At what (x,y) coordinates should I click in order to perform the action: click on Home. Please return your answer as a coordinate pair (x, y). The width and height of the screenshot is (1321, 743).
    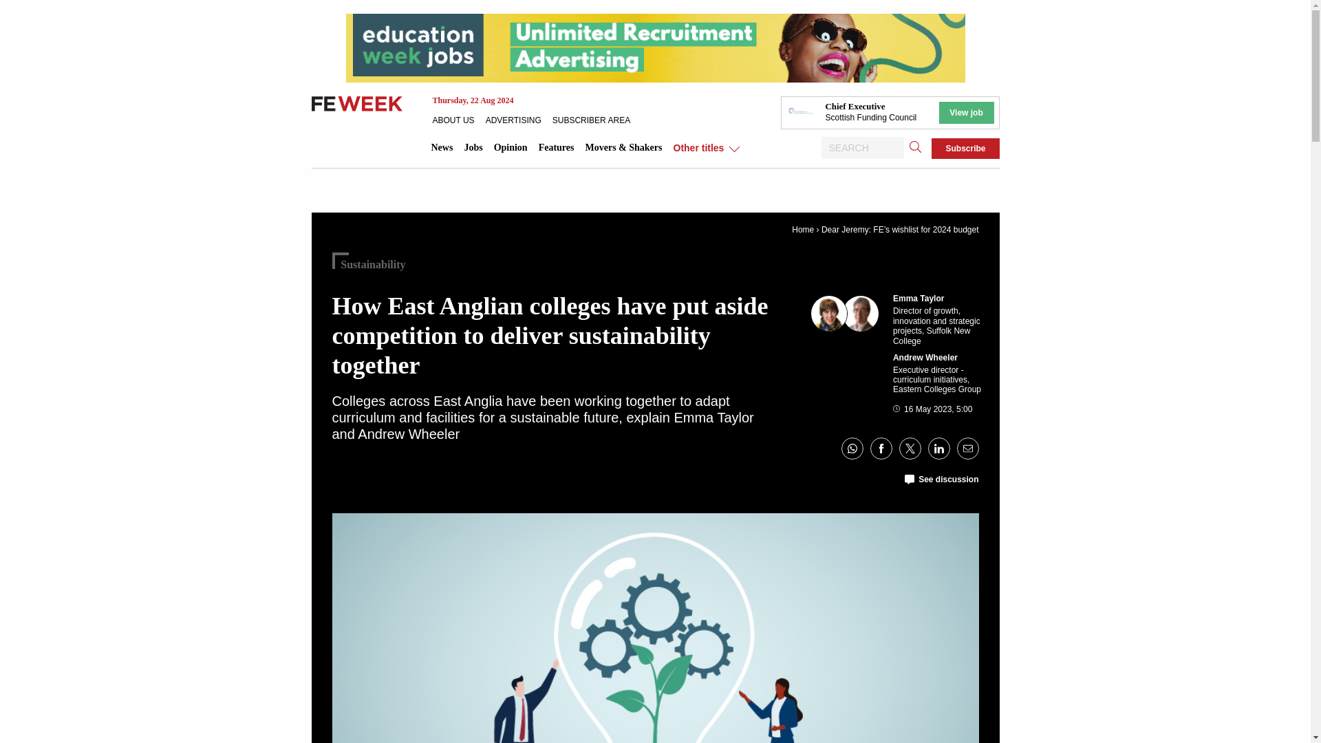
    Looking at the image, I should click on (802, 230).